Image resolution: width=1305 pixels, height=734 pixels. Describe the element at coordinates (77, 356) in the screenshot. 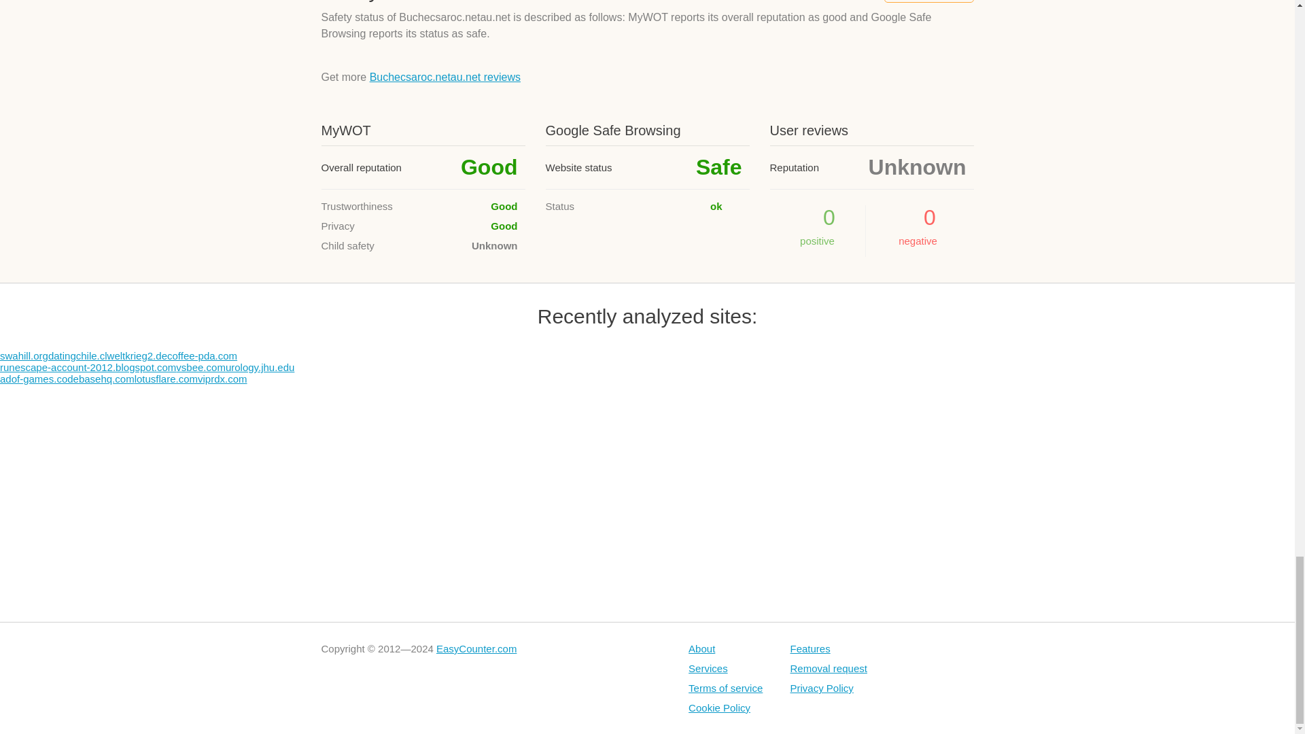

I see `datingchile.cl` at that location.